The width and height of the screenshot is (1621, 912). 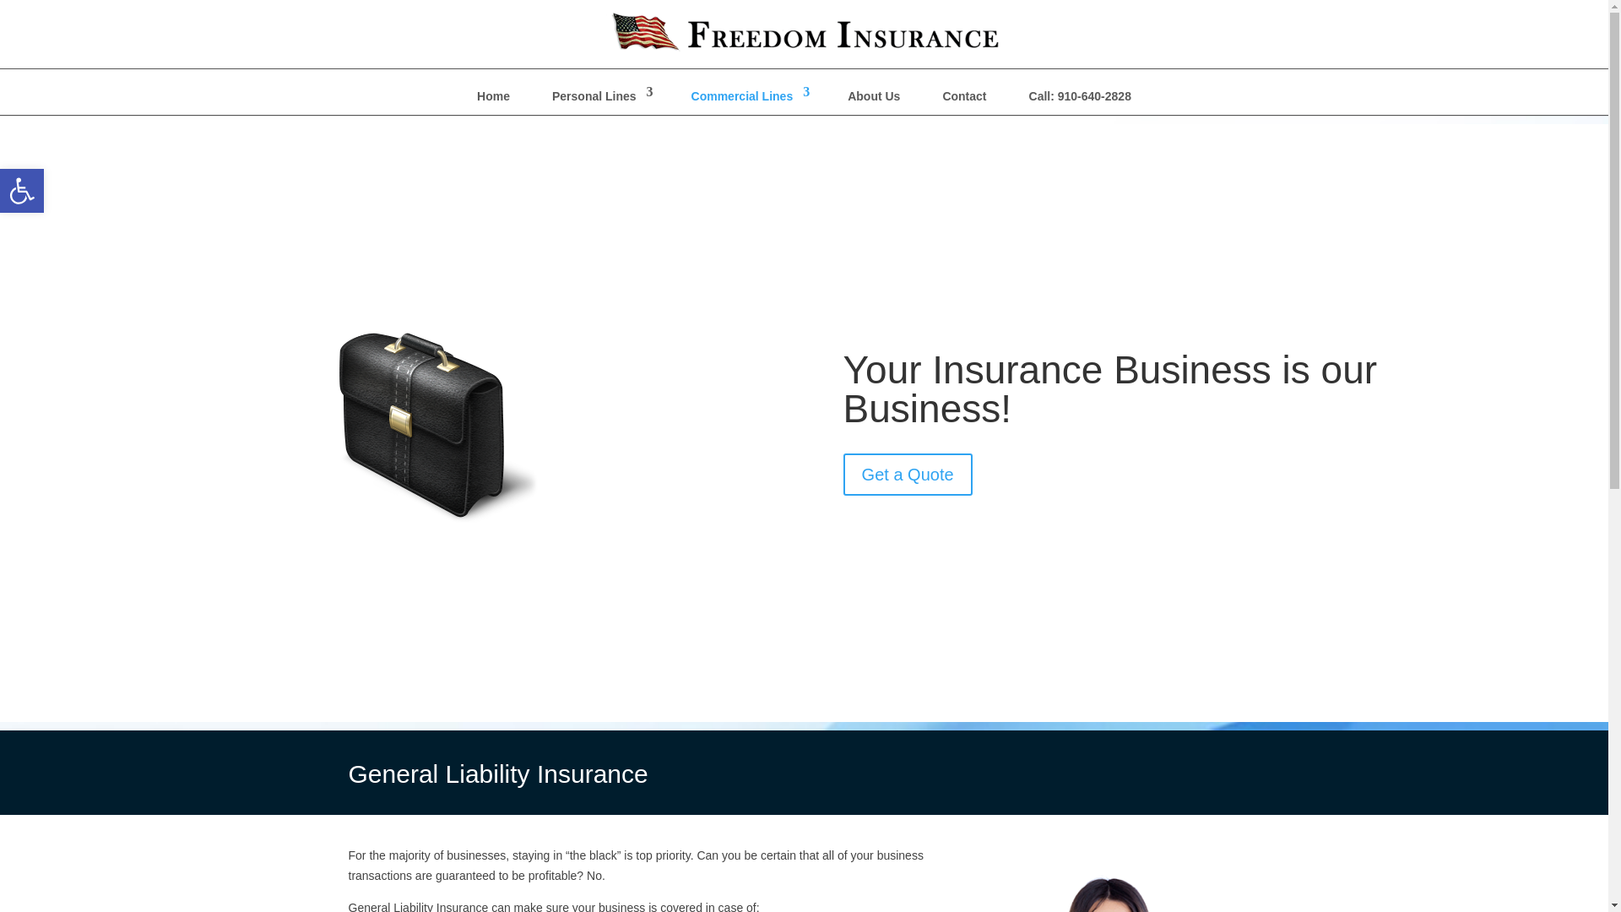 What do you see at coordinates (22, 190) in the screenshot?
I see `Get a Quote` at bounding box center [22, 190].